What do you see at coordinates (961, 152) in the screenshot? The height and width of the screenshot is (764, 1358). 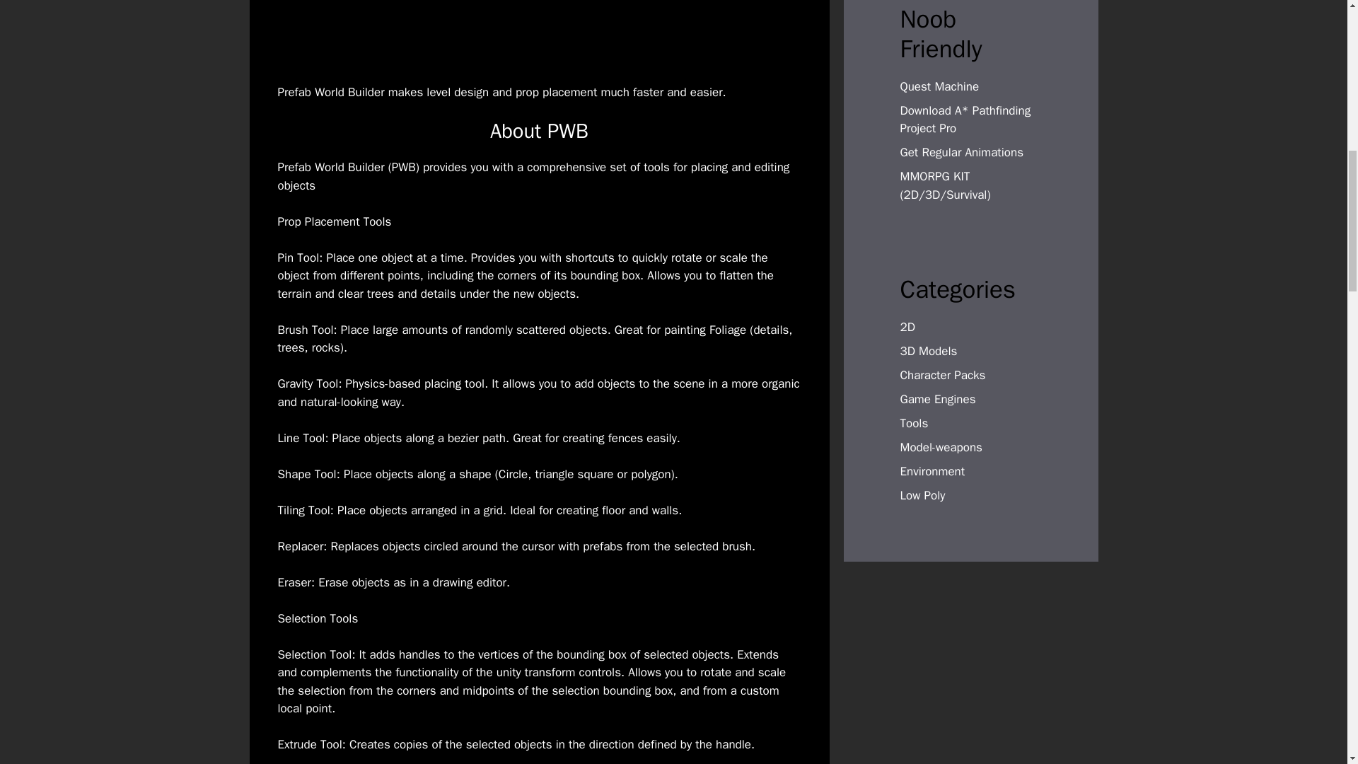 I see `Get Regular Animations` at bounding box center [961, 152].